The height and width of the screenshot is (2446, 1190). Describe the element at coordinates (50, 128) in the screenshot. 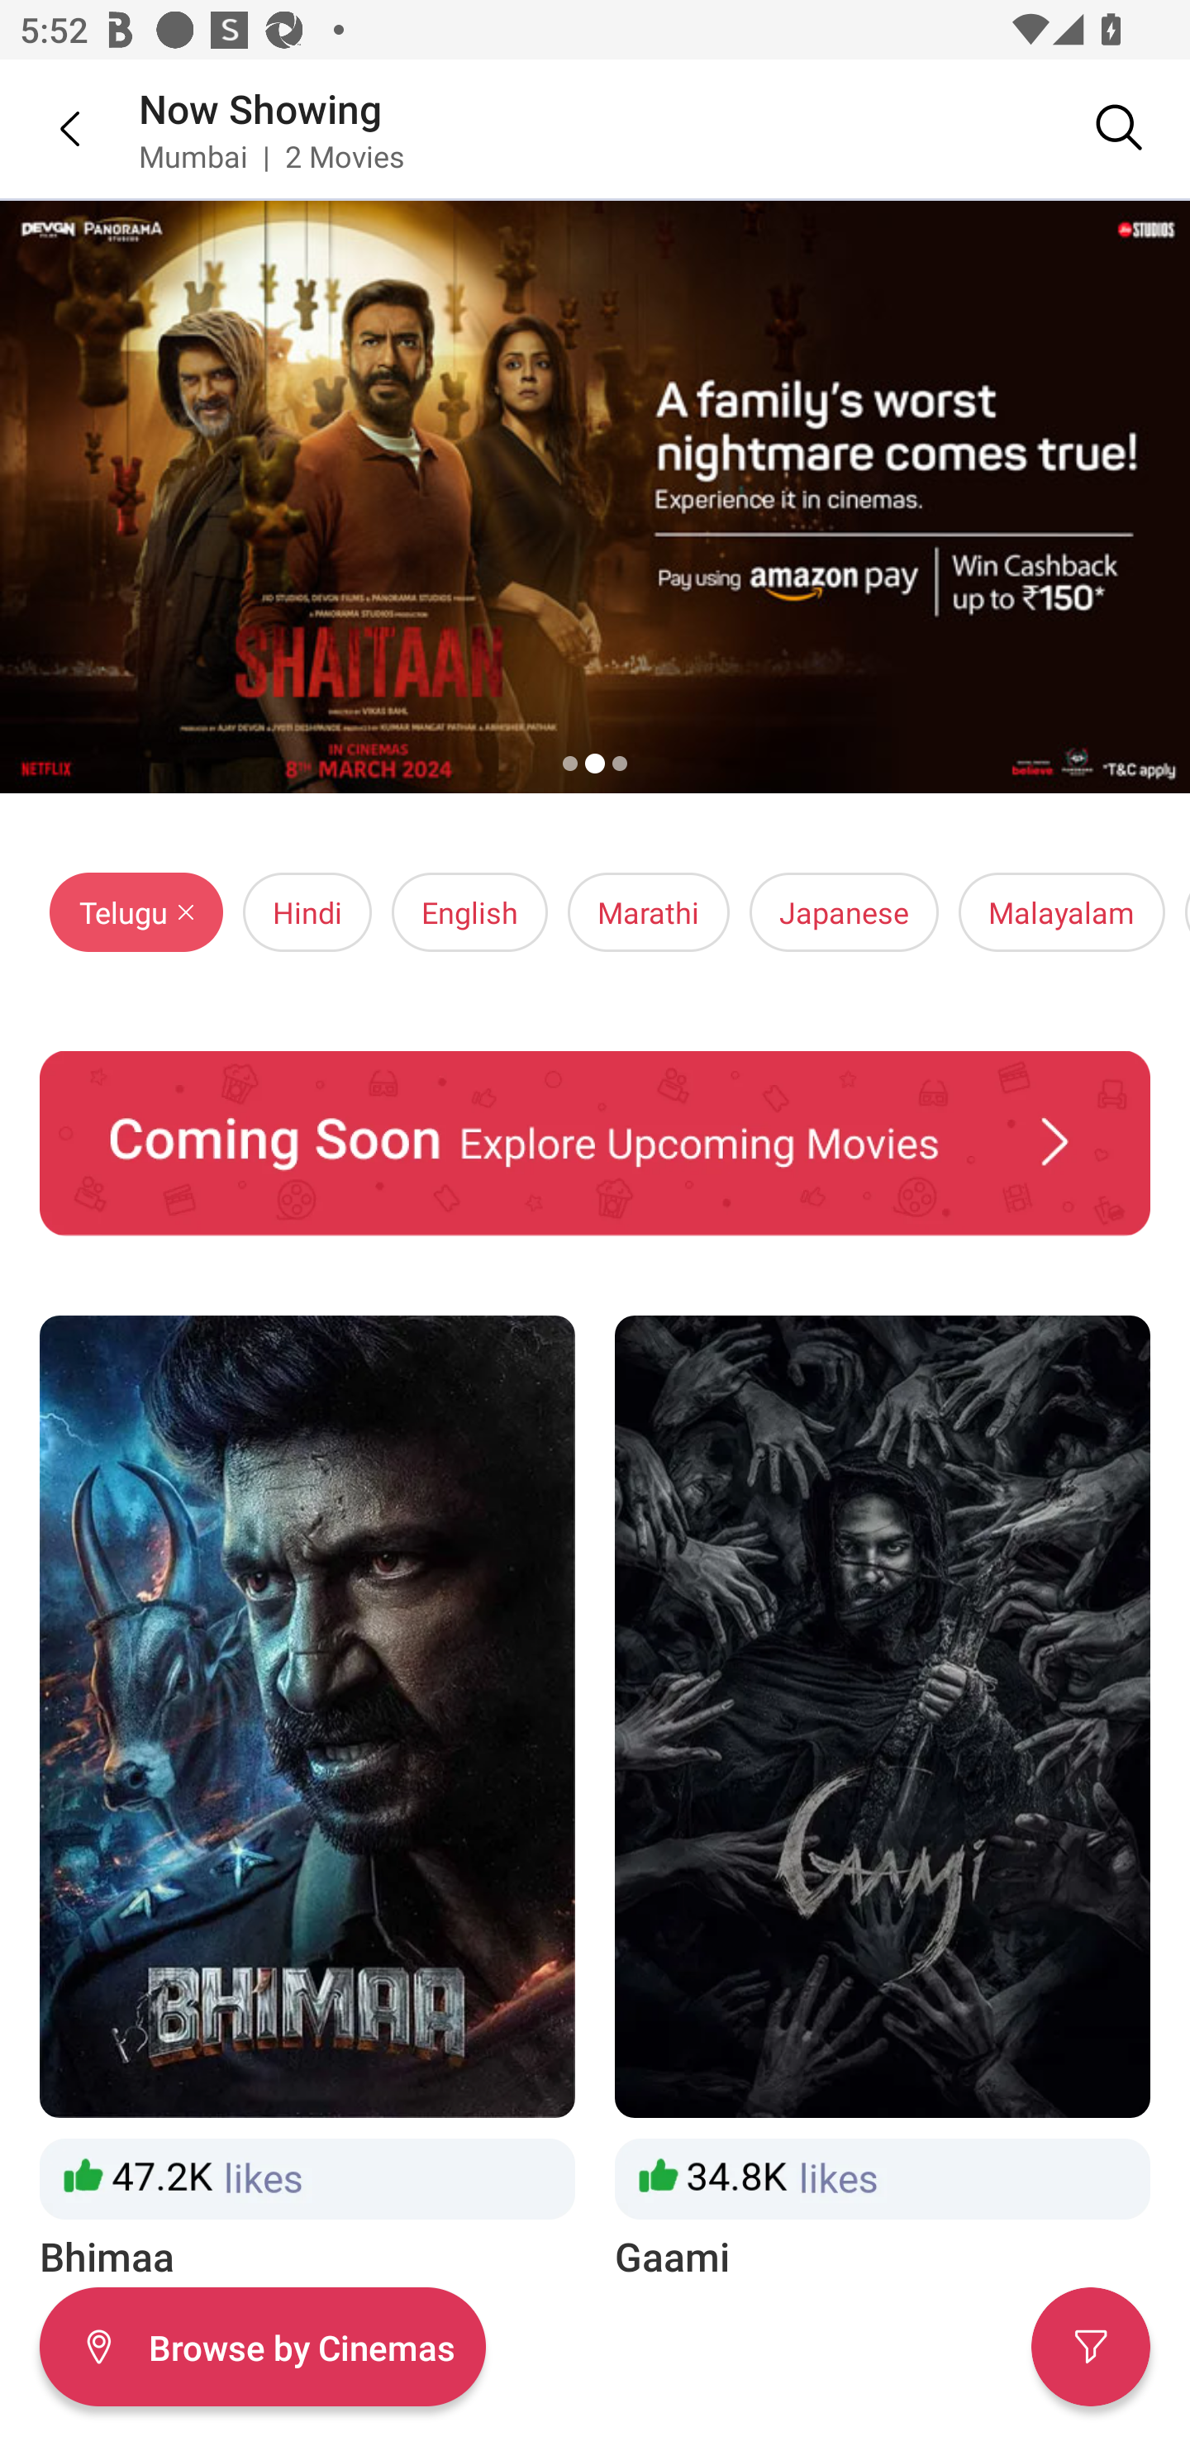

I see `Back` at that location.